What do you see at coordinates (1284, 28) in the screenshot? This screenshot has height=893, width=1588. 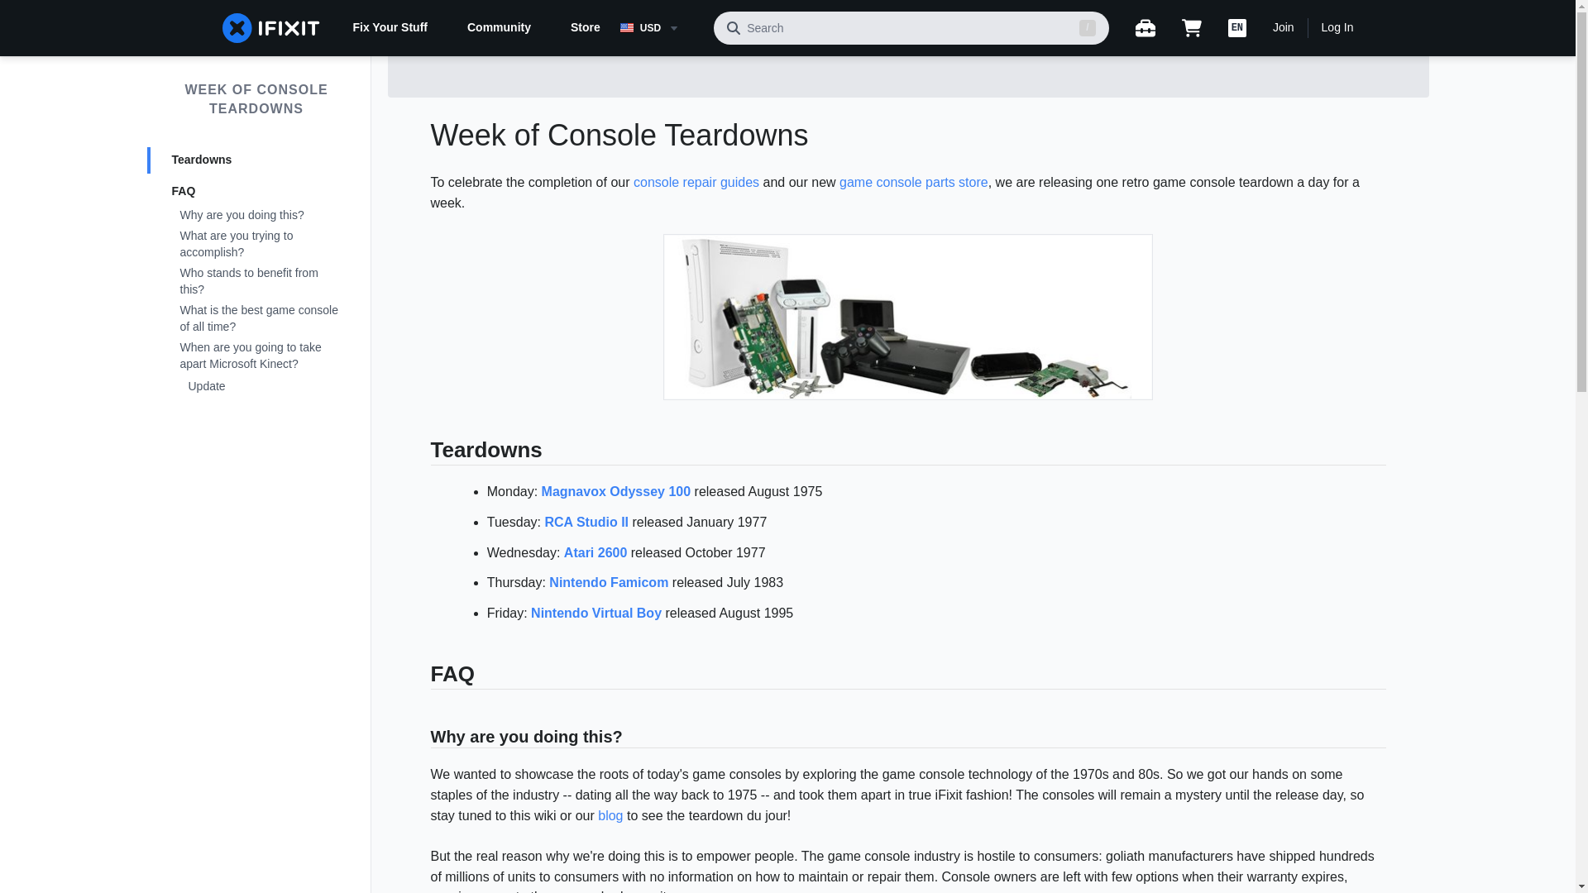 I see `Join` at bounding box center [1284, 28].